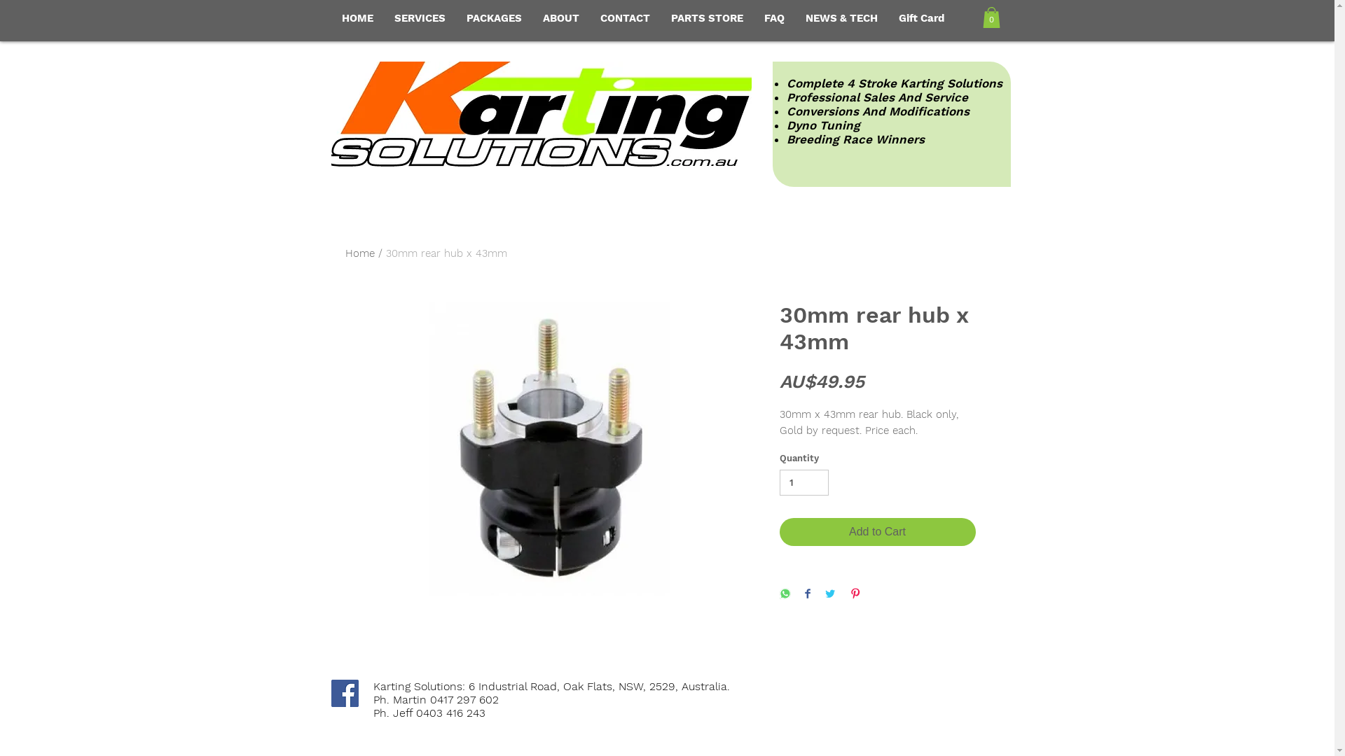 This screenshot has width=1345, height=756. I want to click on Home, so click(359, 253).